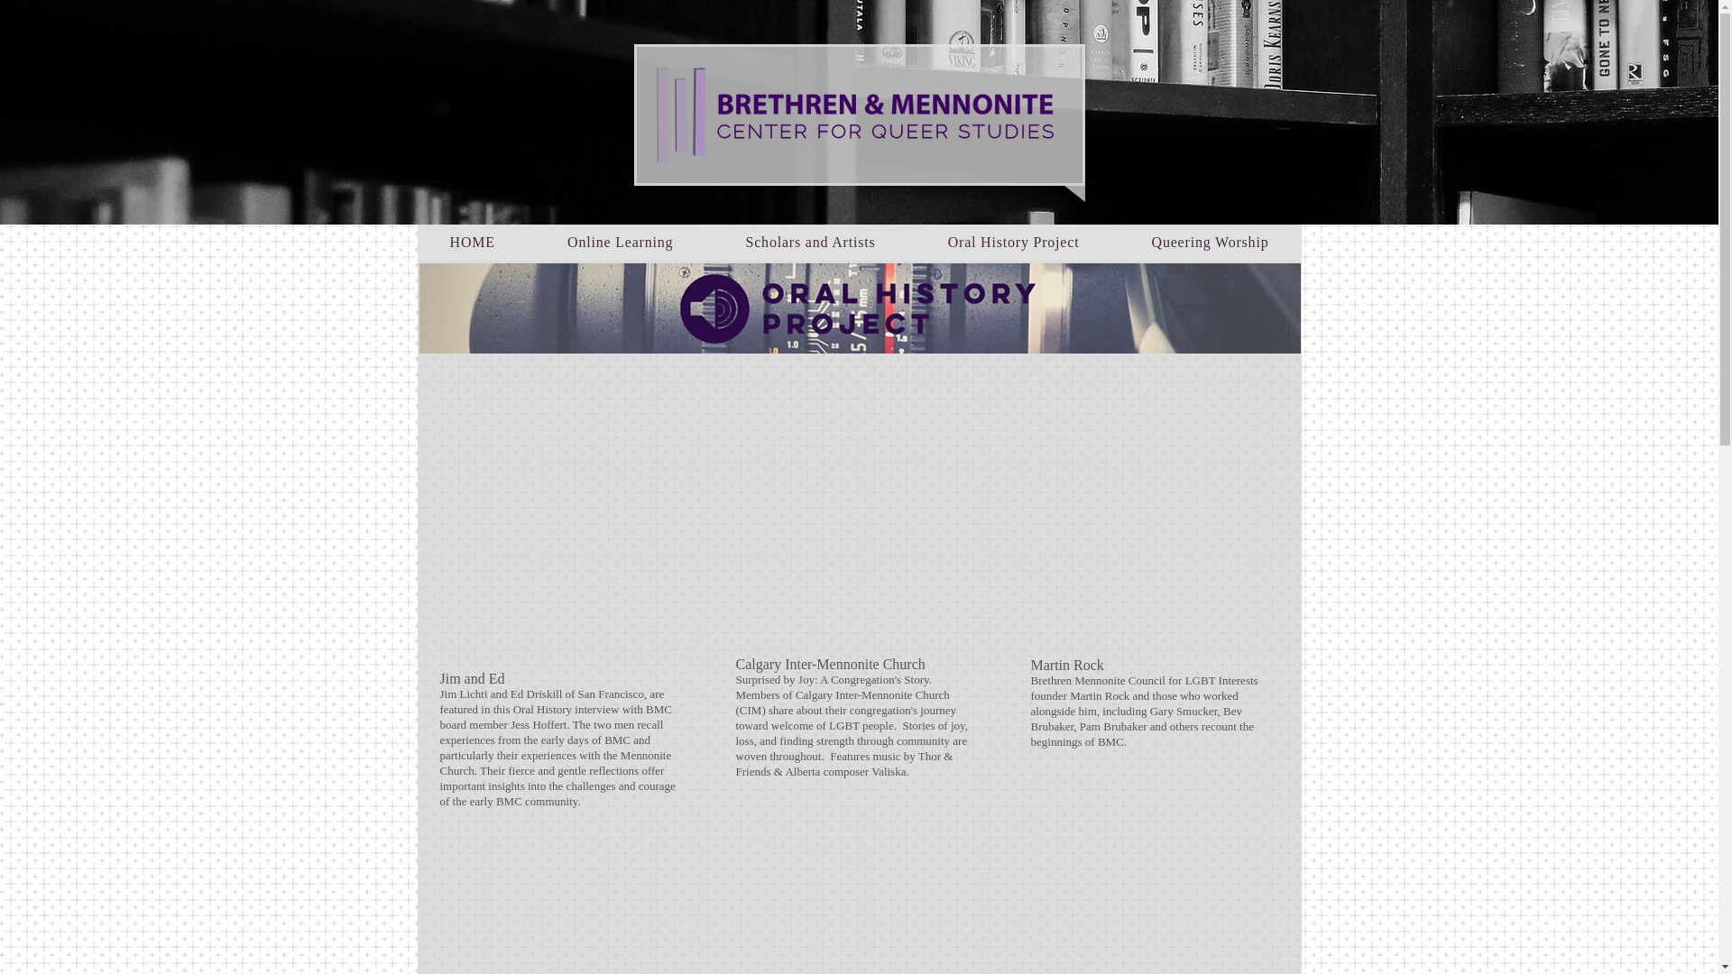 The height and width of the screenshot is (974, 1732). Describe the element at coordinates (810, 243) in the screenshot. I see `Scholars and Artists` at that location.